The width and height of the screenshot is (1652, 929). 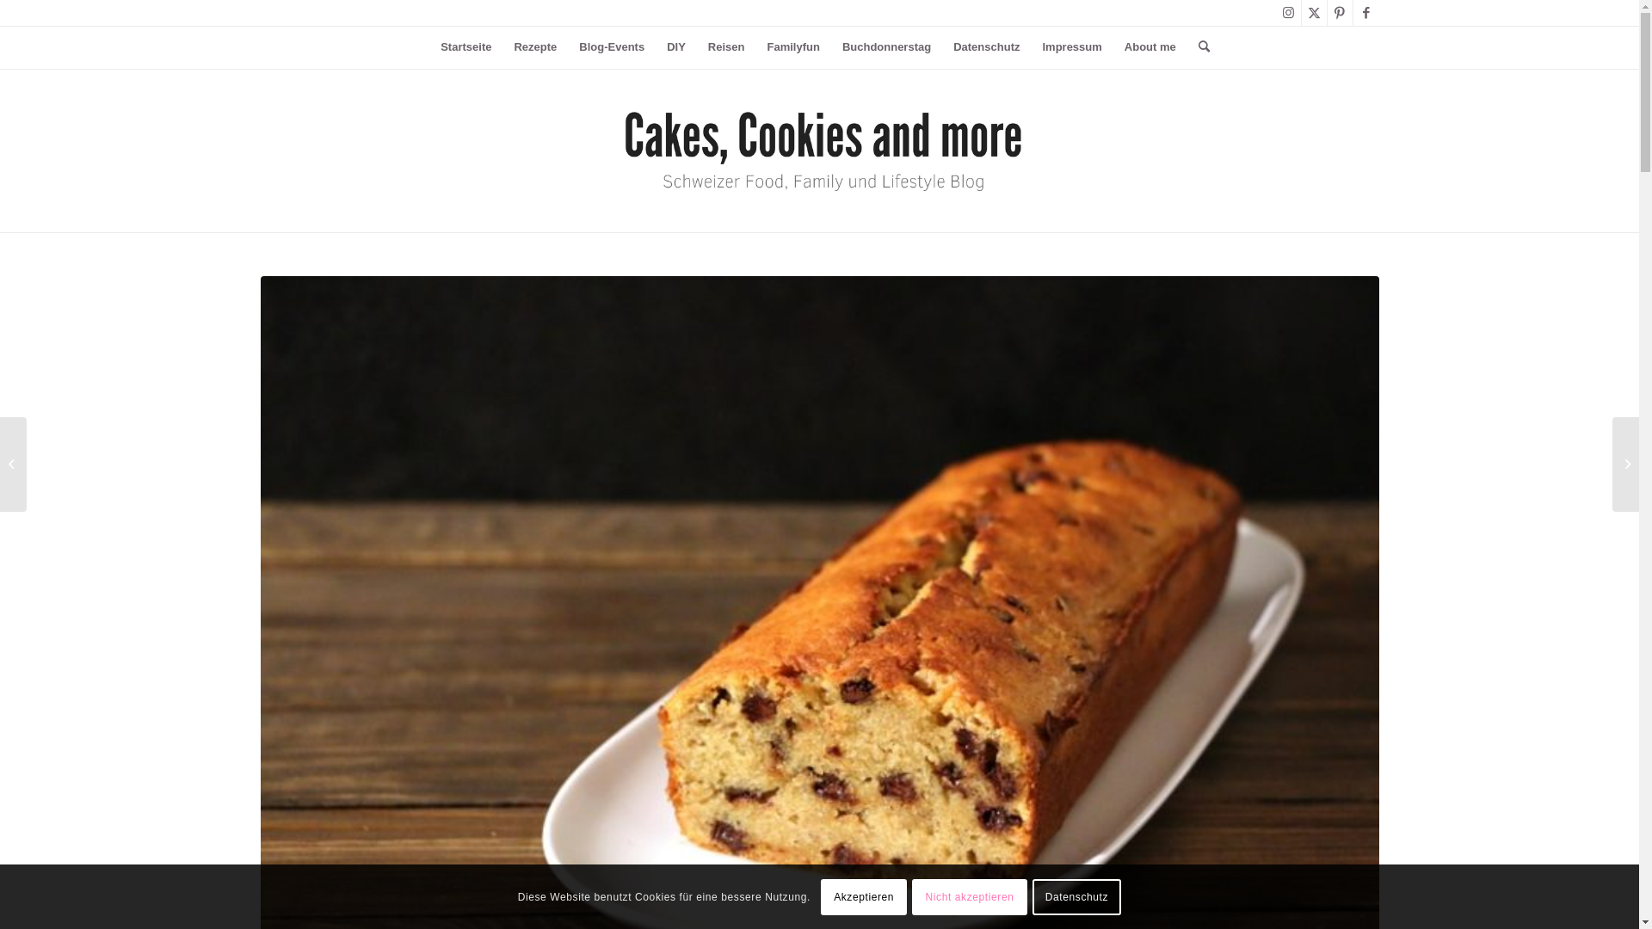 What do you see at coordinates (1072, 47) in the screenshot?
I see `Impressum` at bounding box center [1072, 47].